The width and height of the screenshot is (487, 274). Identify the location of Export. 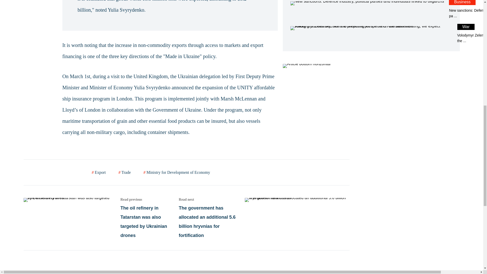
(99, 172).